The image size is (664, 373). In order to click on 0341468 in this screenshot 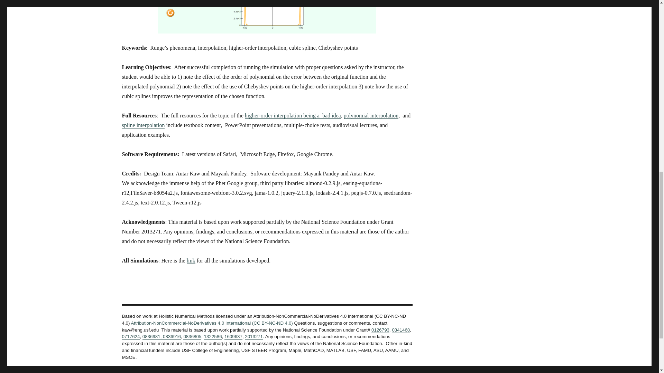, I will do `click(400, 330)`.